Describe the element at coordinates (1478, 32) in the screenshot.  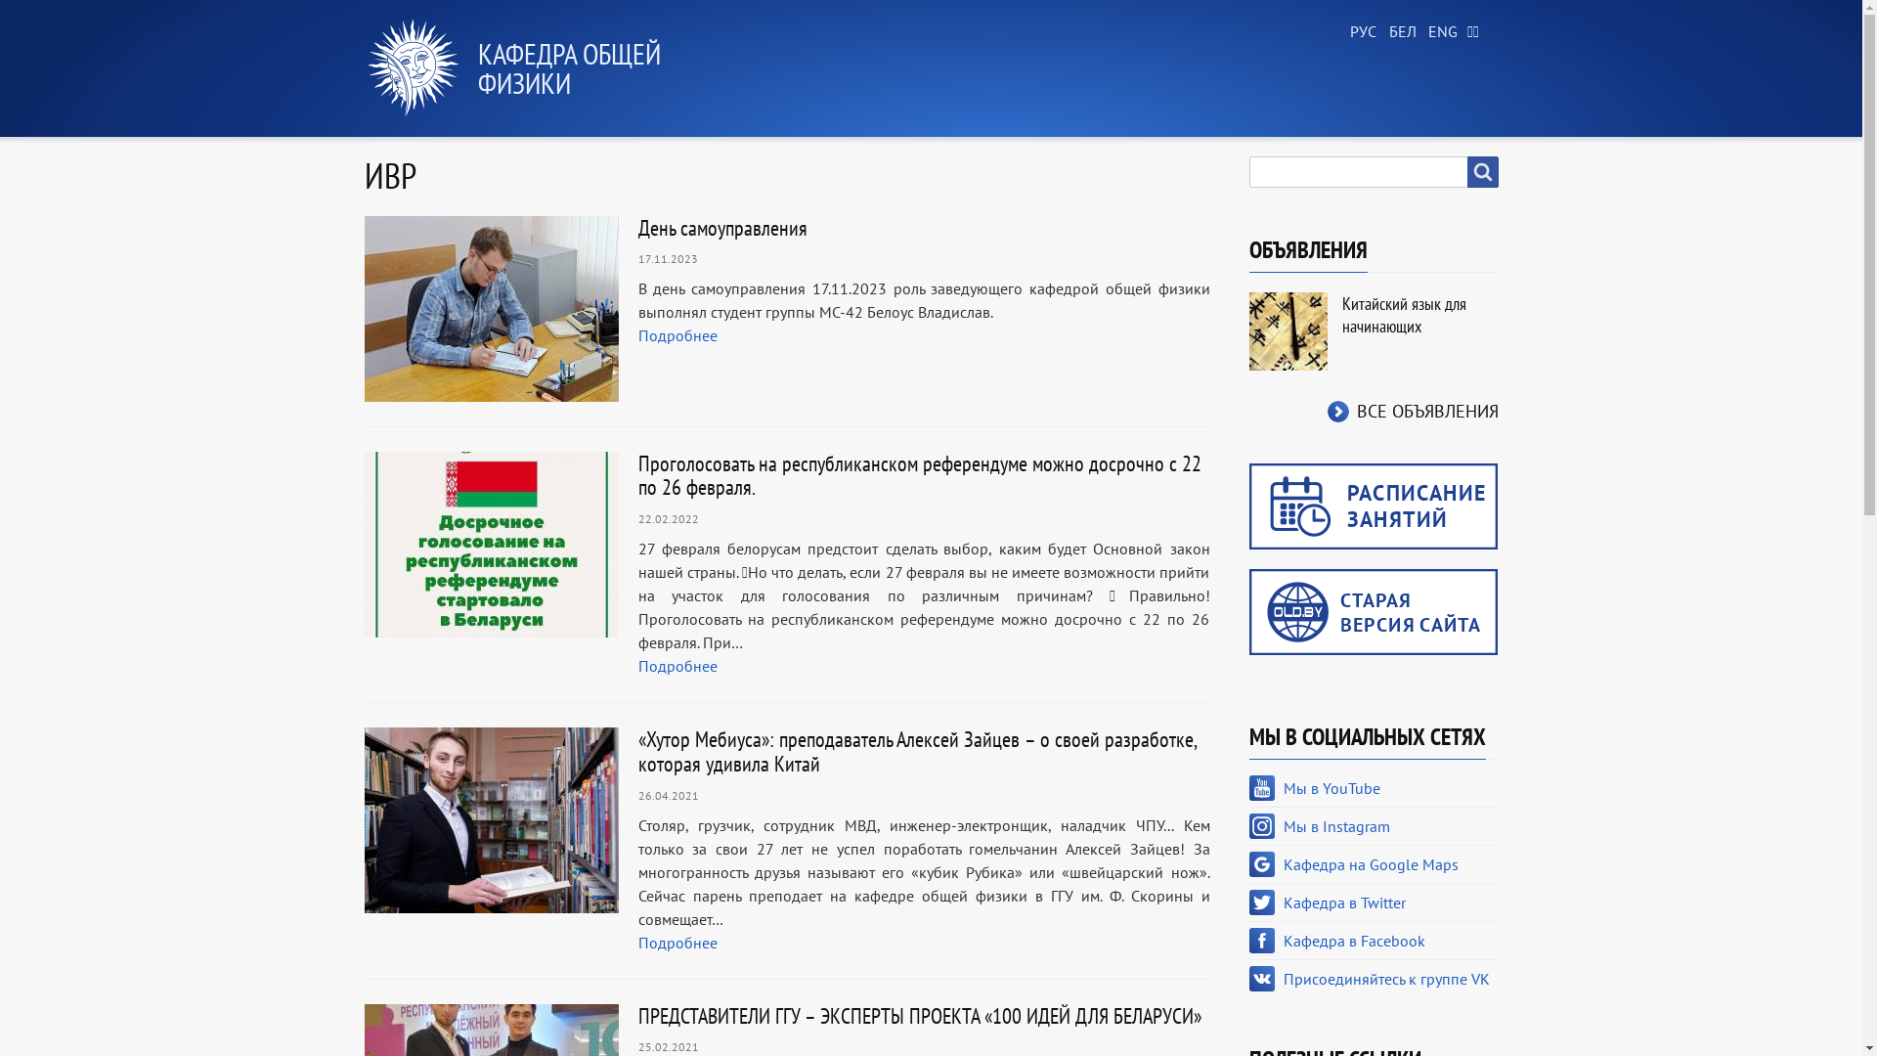
I see `Chinese, Traditional` at that location.